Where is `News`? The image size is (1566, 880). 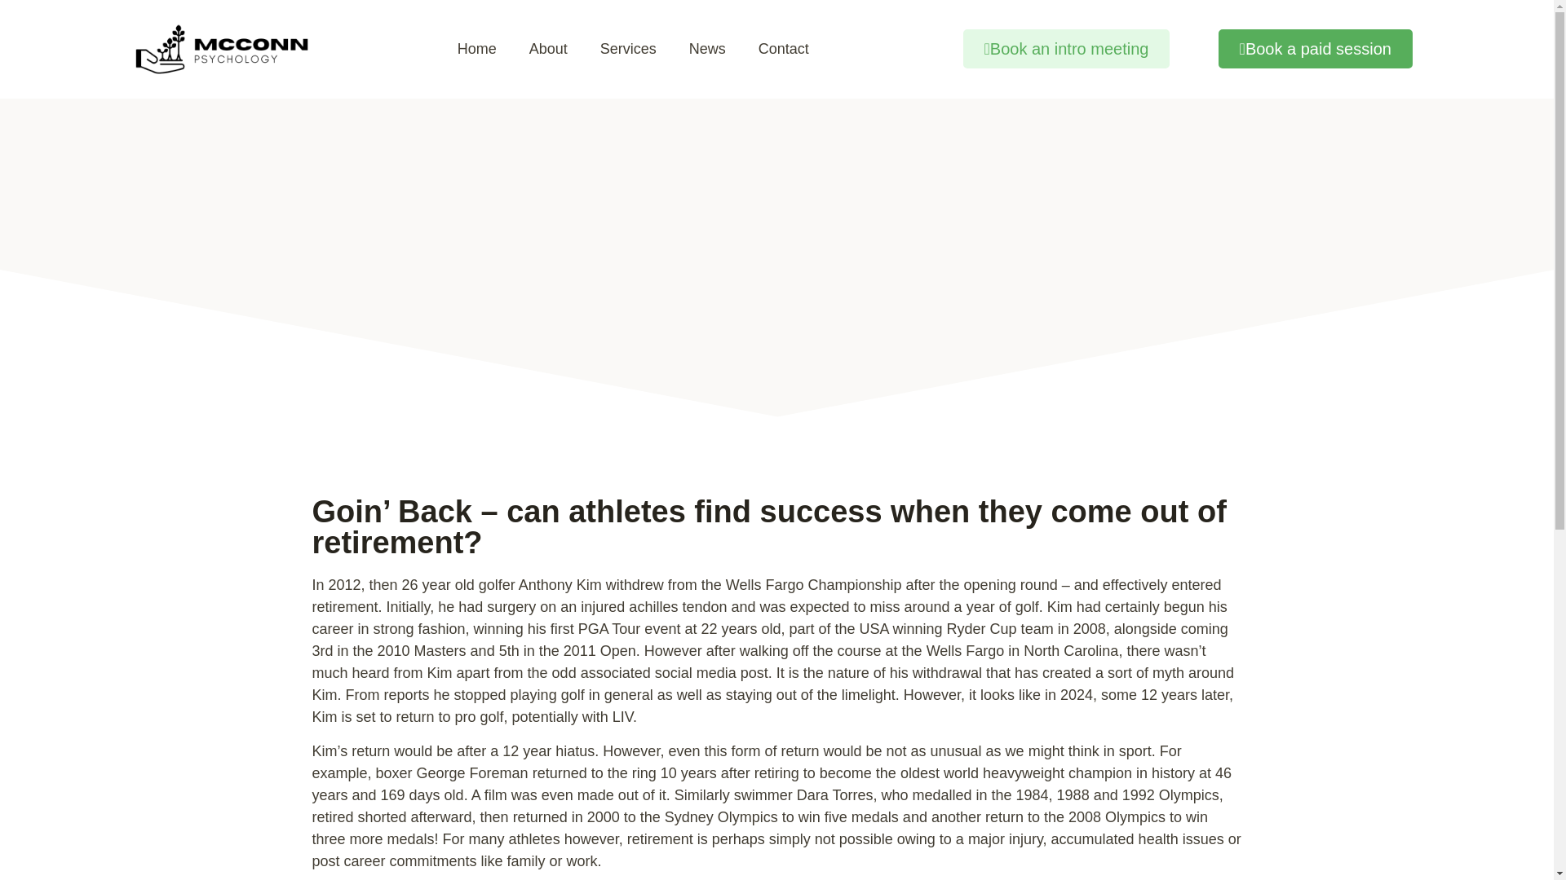
News is located at coordinates (708, 49).